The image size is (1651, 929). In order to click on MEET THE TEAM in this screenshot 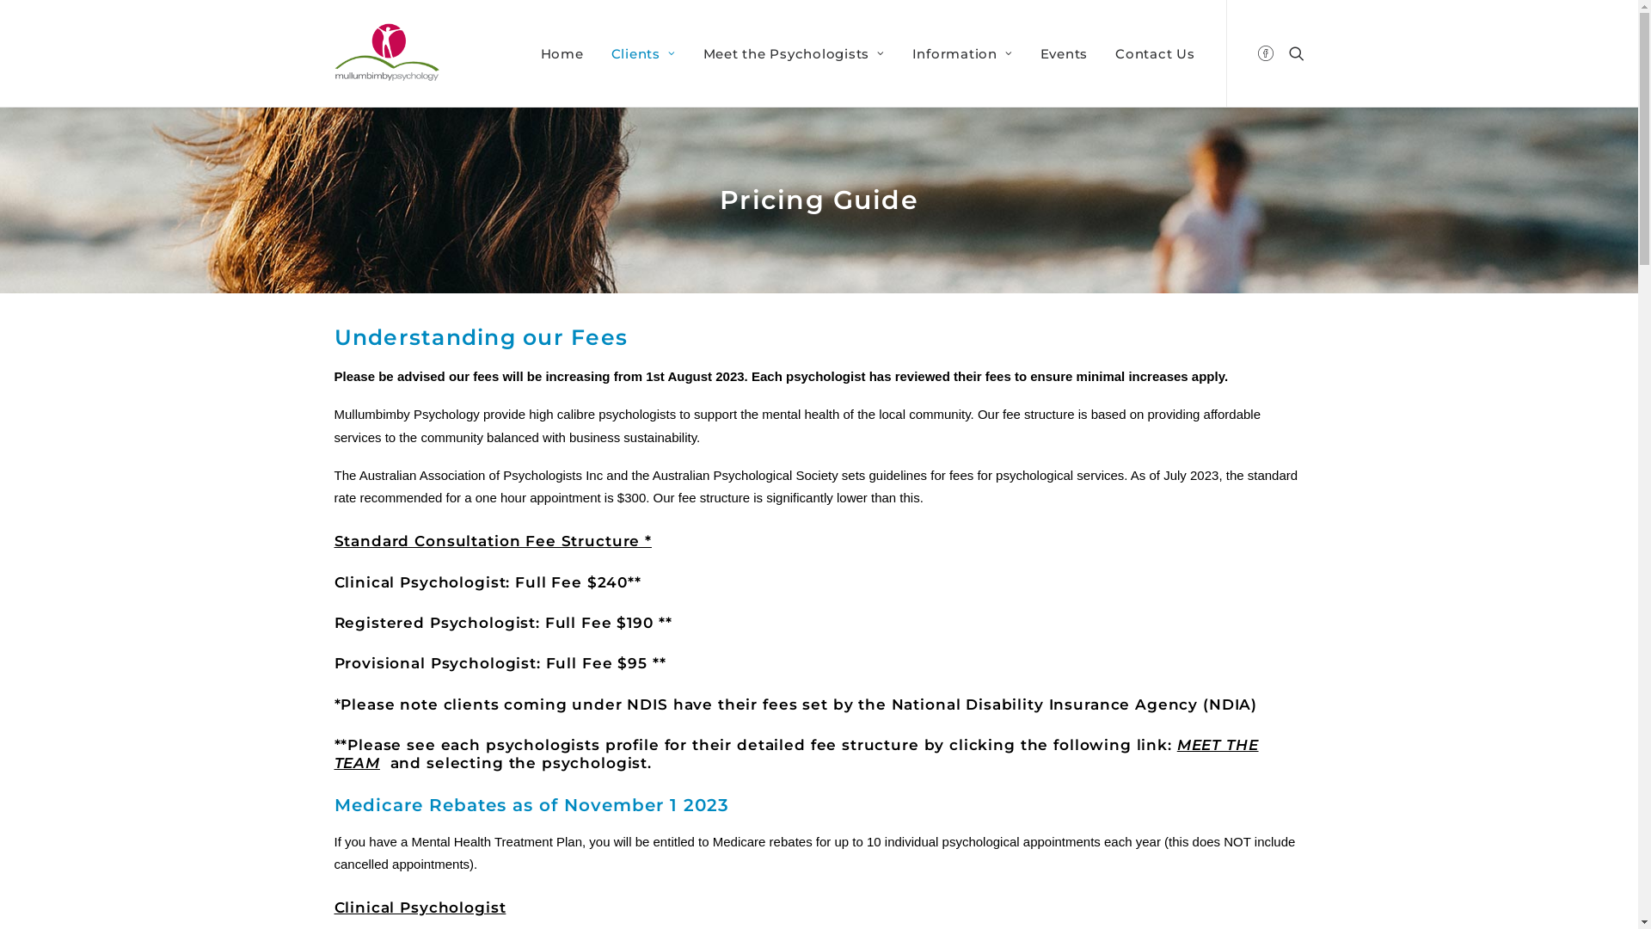, I will do `click(796, 754)`.